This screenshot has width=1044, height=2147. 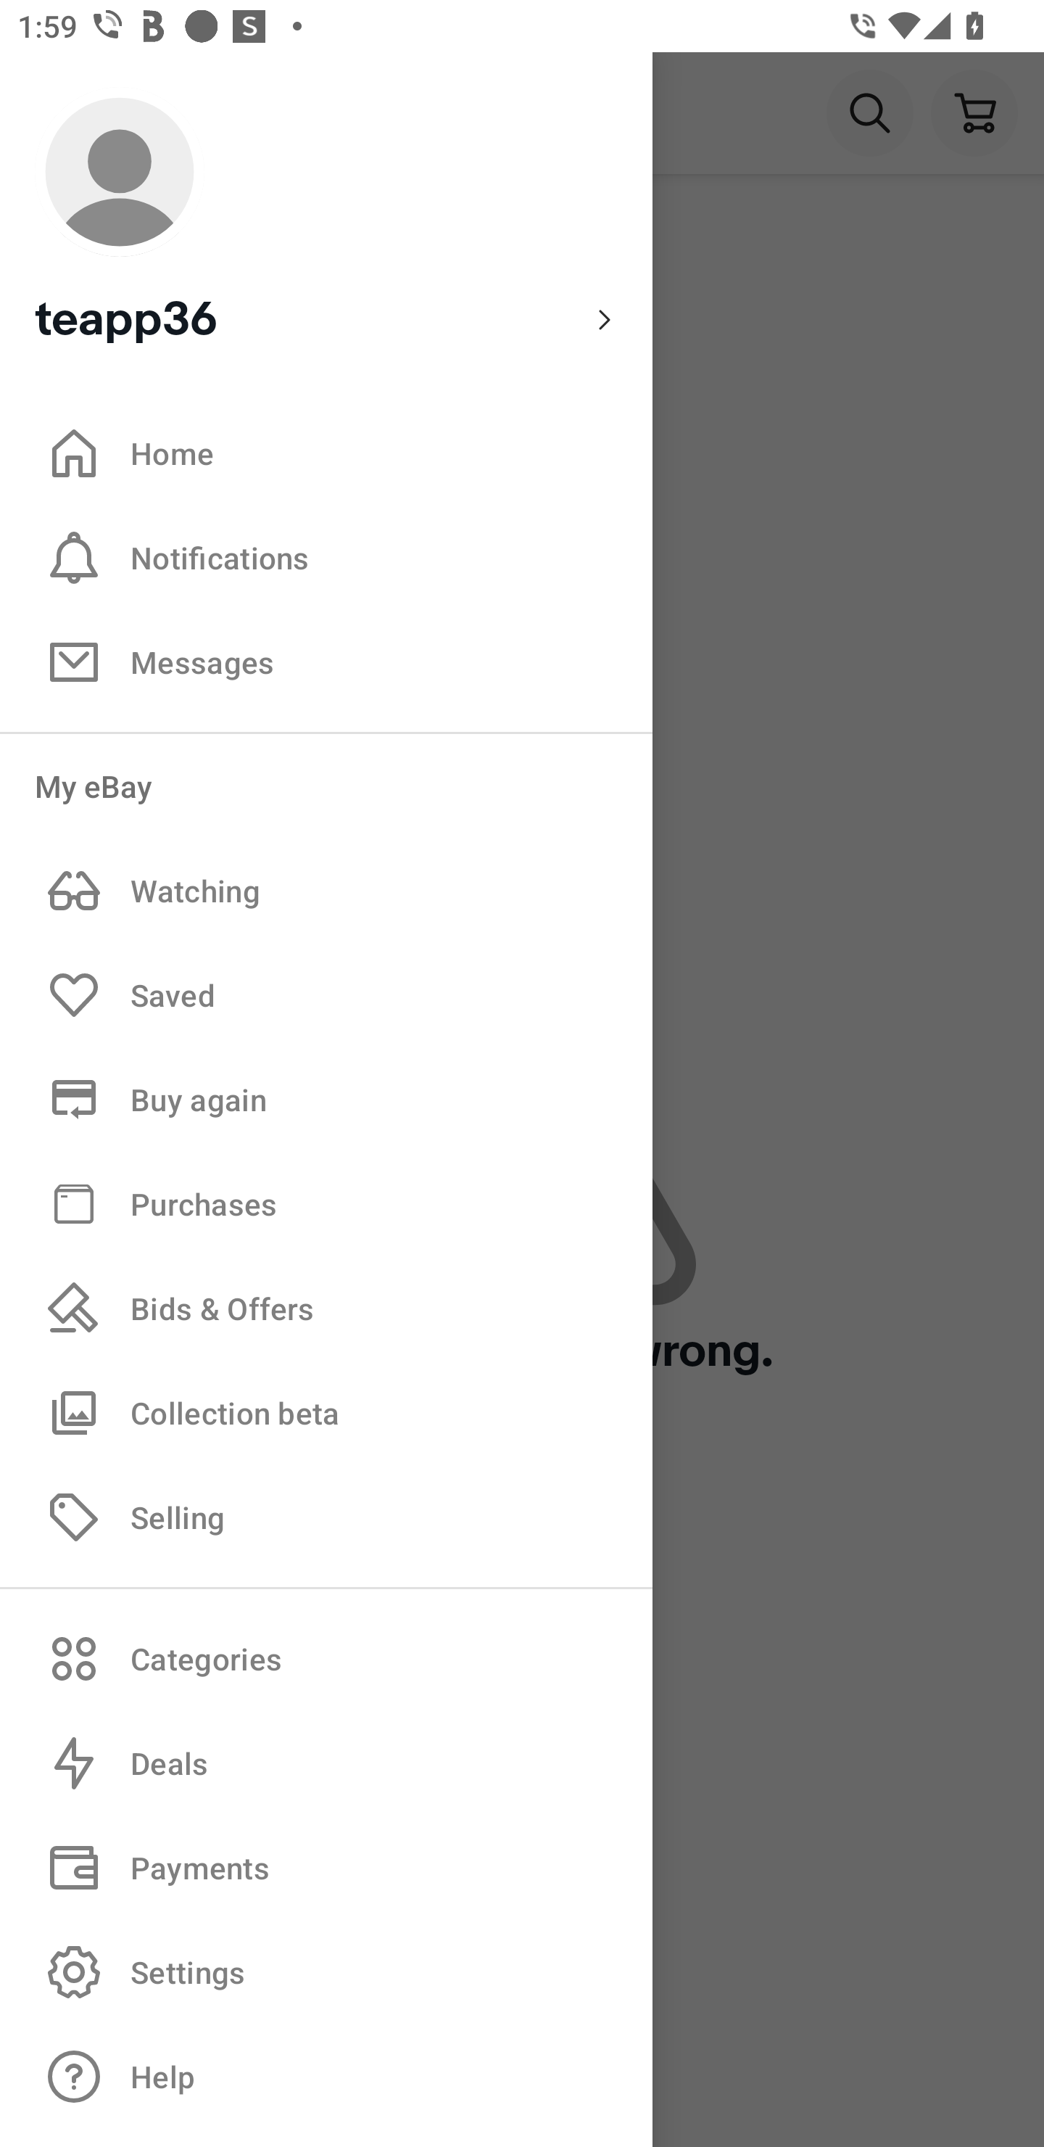 I want to click on Selling, so click(x=326, y=1516).